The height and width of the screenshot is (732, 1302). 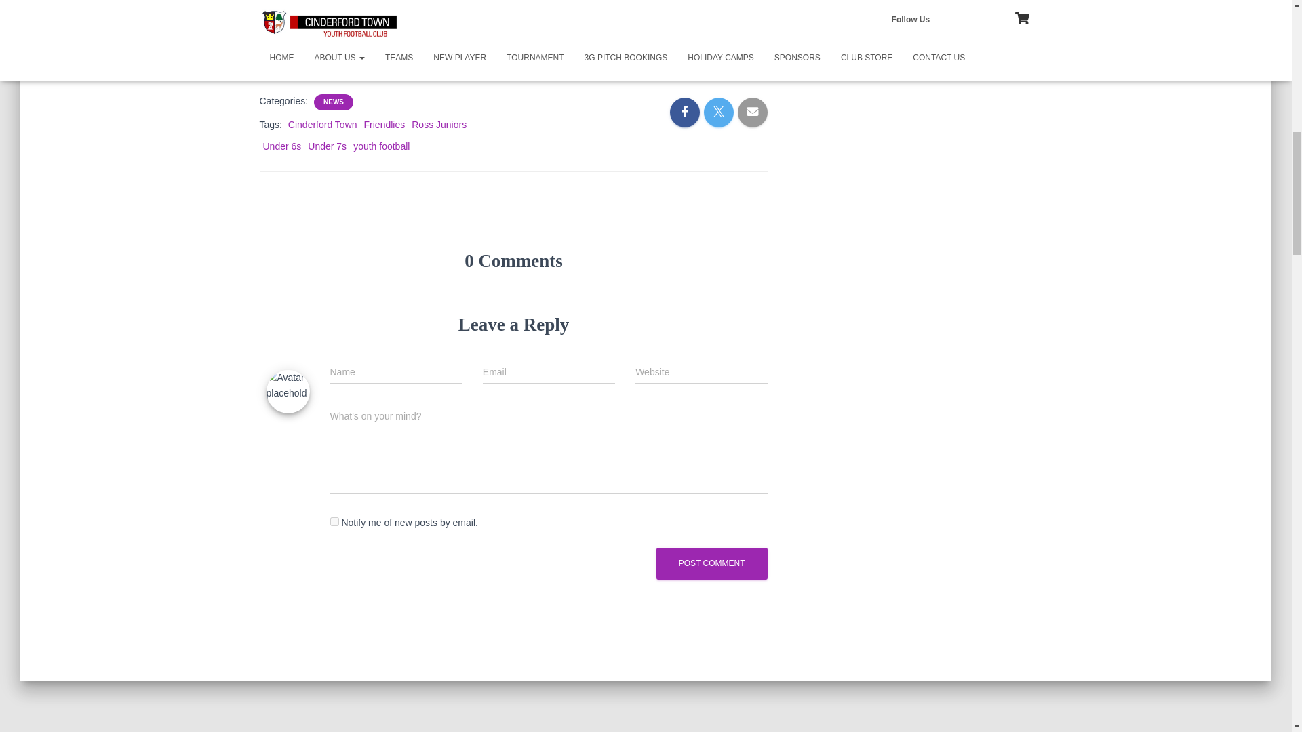 What do you see at coordinates (381, 146) in the screenshot?
I see `youth football` at bounding box center [381, 146].